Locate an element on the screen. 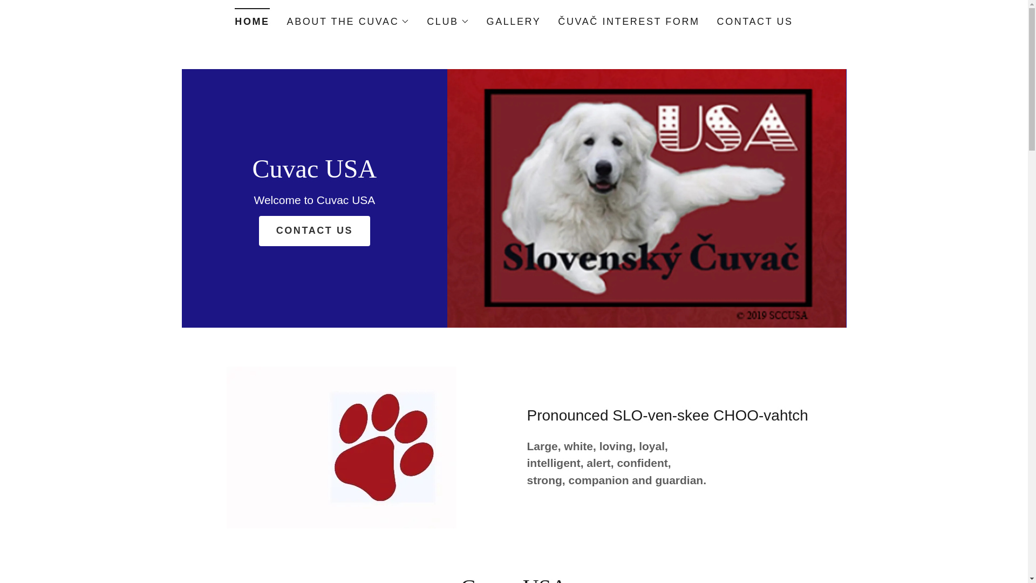 This screenshot has height=583, width=1036. CLUB is located at coordinates (448, 22).